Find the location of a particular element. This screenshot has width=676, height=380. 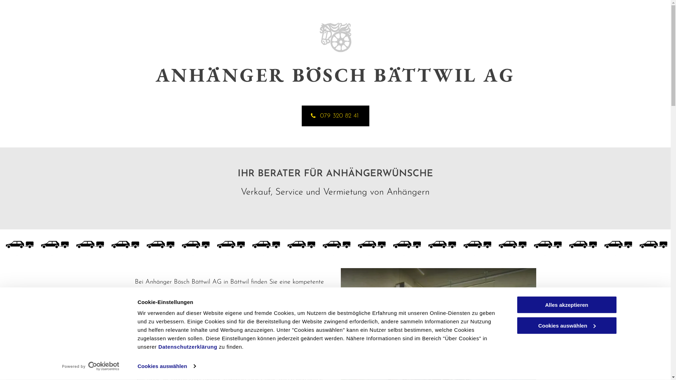

079 320 82 41 is located at coordinates (335, 116).